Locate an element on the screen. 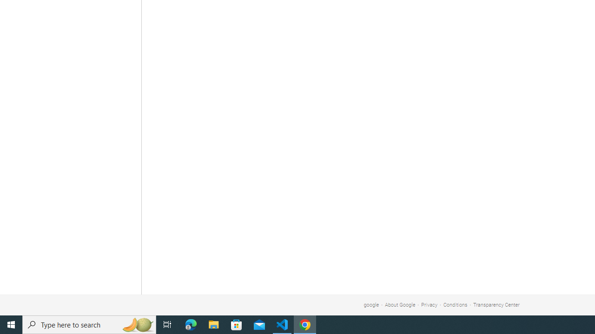 The height and width of the screenshot is (334, 595). Transparency Center is located at coordinates (496, 304).